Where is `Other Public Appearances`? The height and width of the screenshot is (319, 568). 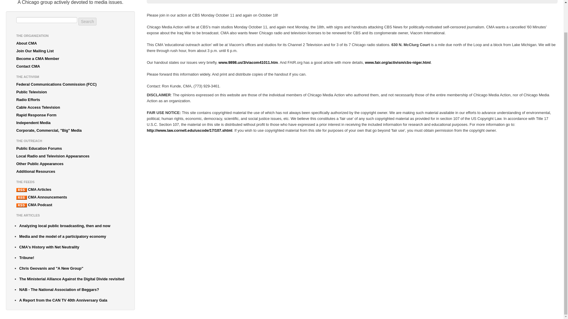
Other Public Appearances is located at coordinates (70, 164).